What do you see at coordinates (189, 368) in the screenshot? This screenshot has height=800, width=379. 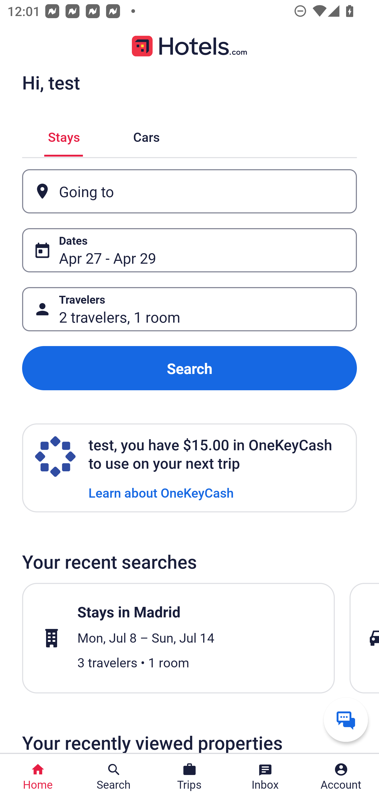 I see `Search` at bounding box center [189, 368].